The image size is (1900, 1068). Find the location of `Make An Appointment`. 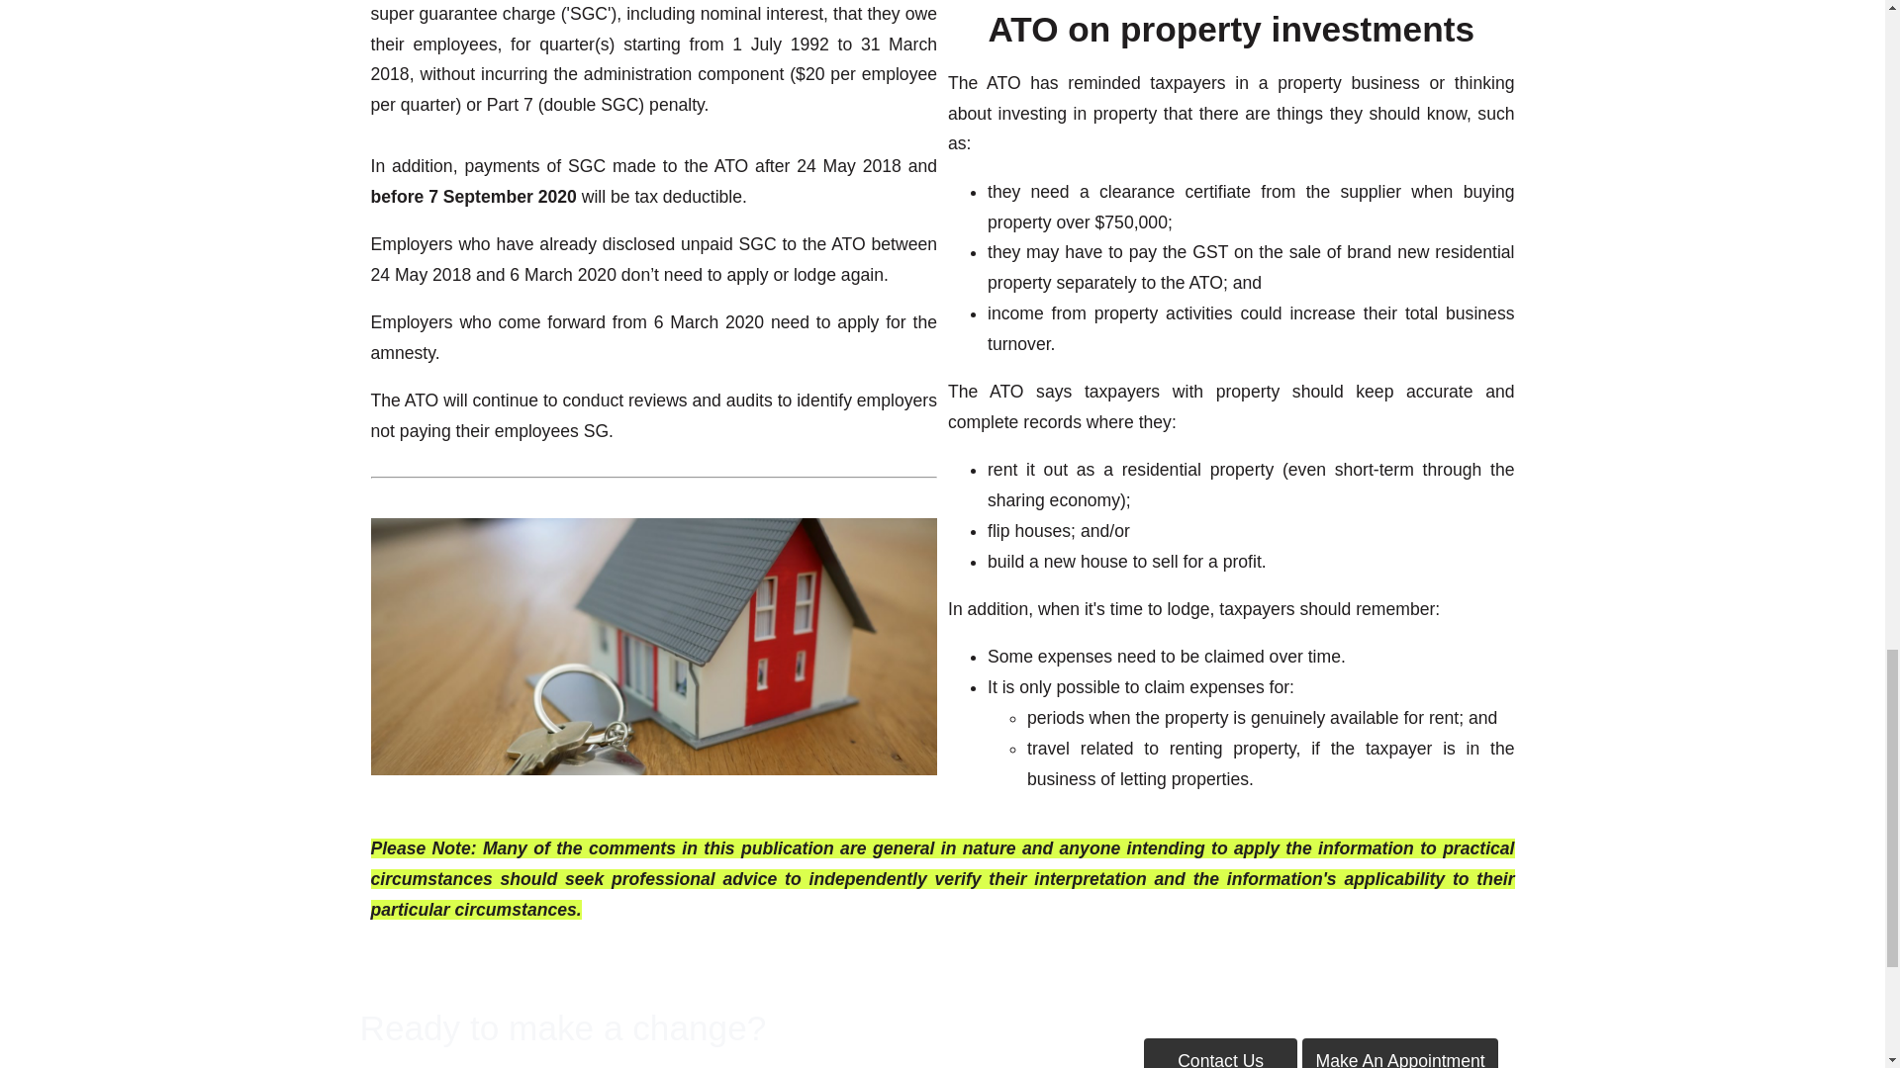

Make An Appointment is located at coordinates (1399, 1052).